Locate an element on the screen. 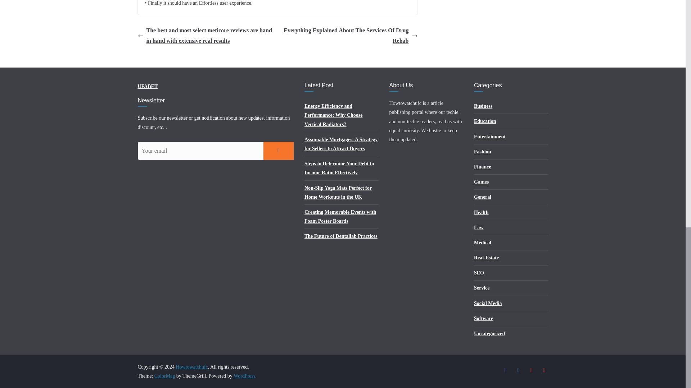 The image size is (691, 388). Games is located at coordinates (481, 182).